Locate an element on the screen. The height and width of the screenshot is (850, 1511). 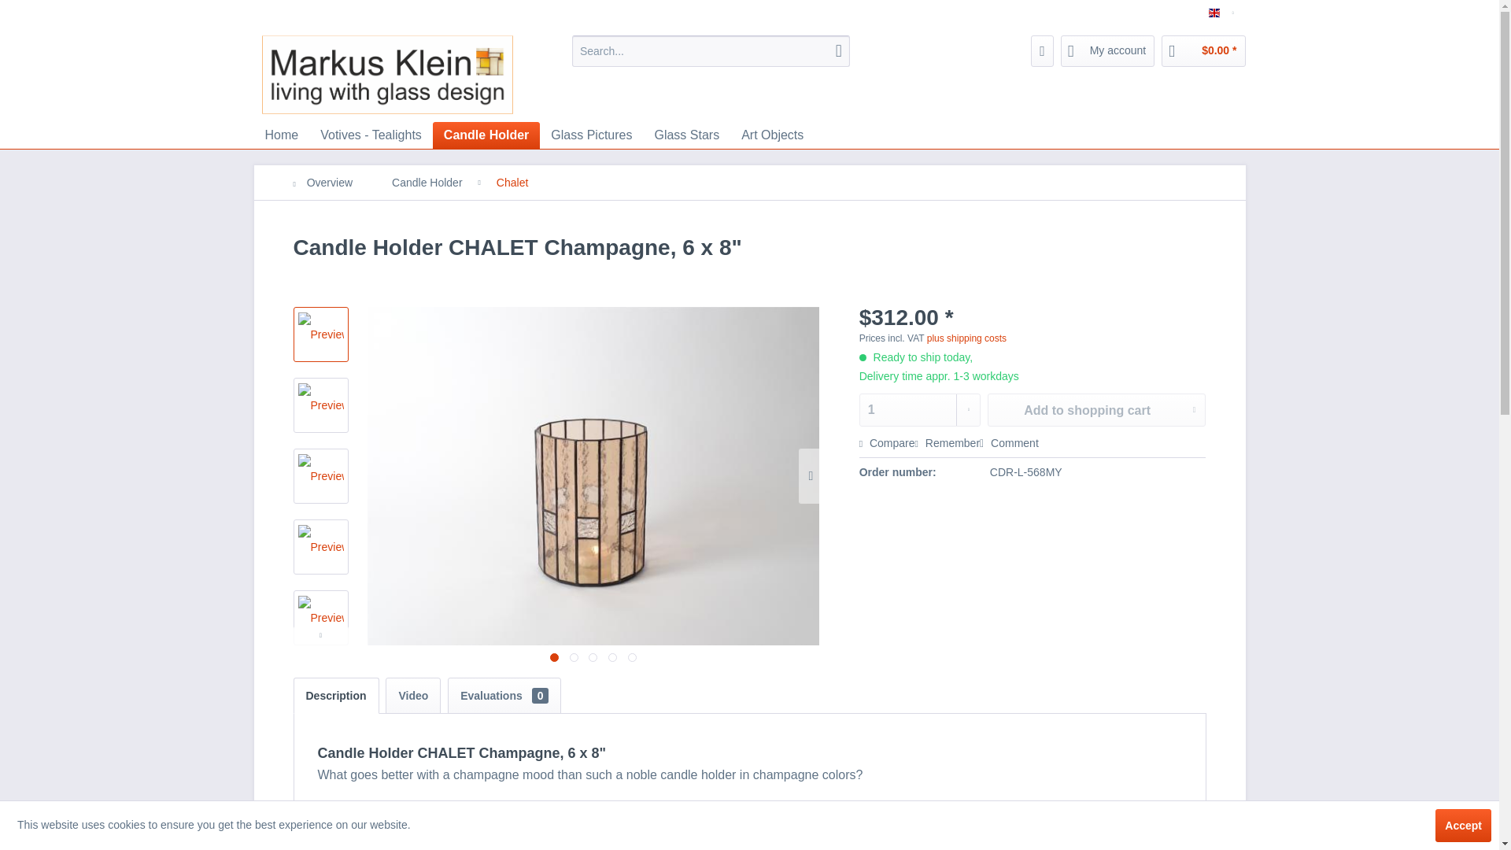
My account is located at coordinates (1108, 51).